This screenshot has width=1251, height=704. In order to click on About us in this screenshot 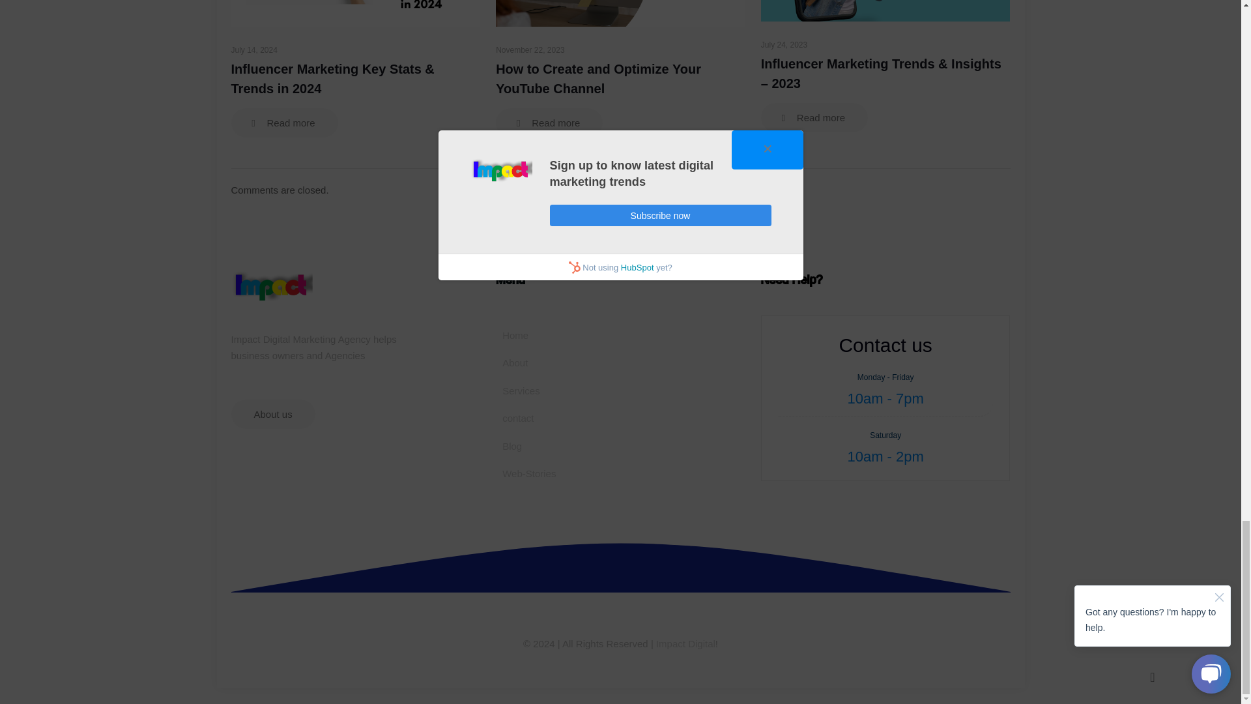, I will do `click(272, 414)`.